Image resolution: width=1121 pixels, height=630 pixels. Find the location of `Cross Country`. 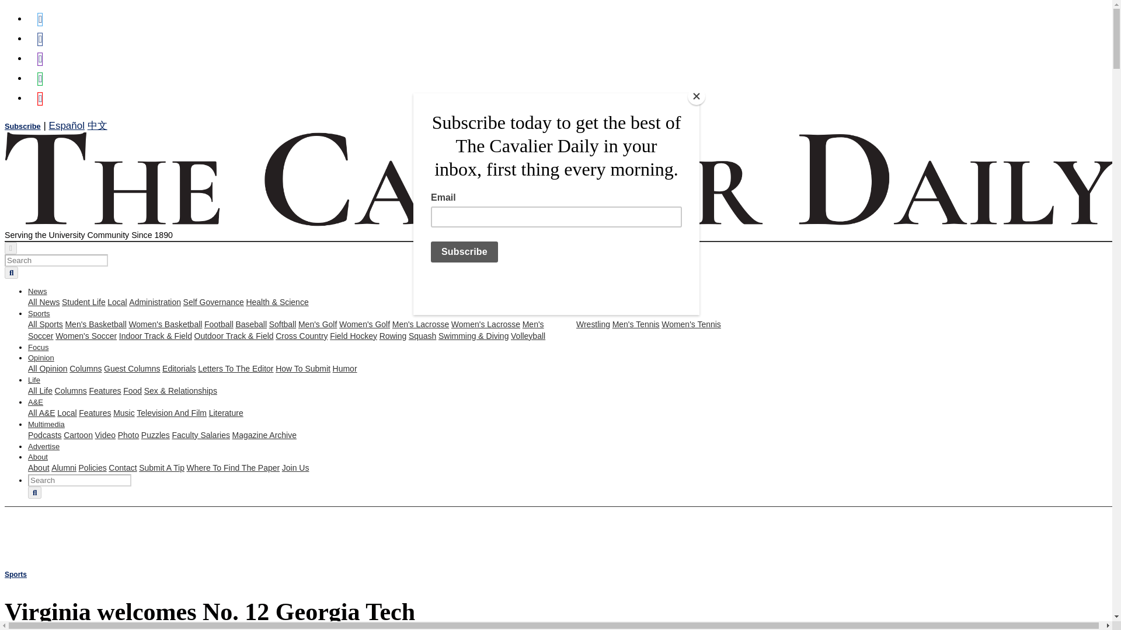

Cross Country is located at coordinates (301, 336).